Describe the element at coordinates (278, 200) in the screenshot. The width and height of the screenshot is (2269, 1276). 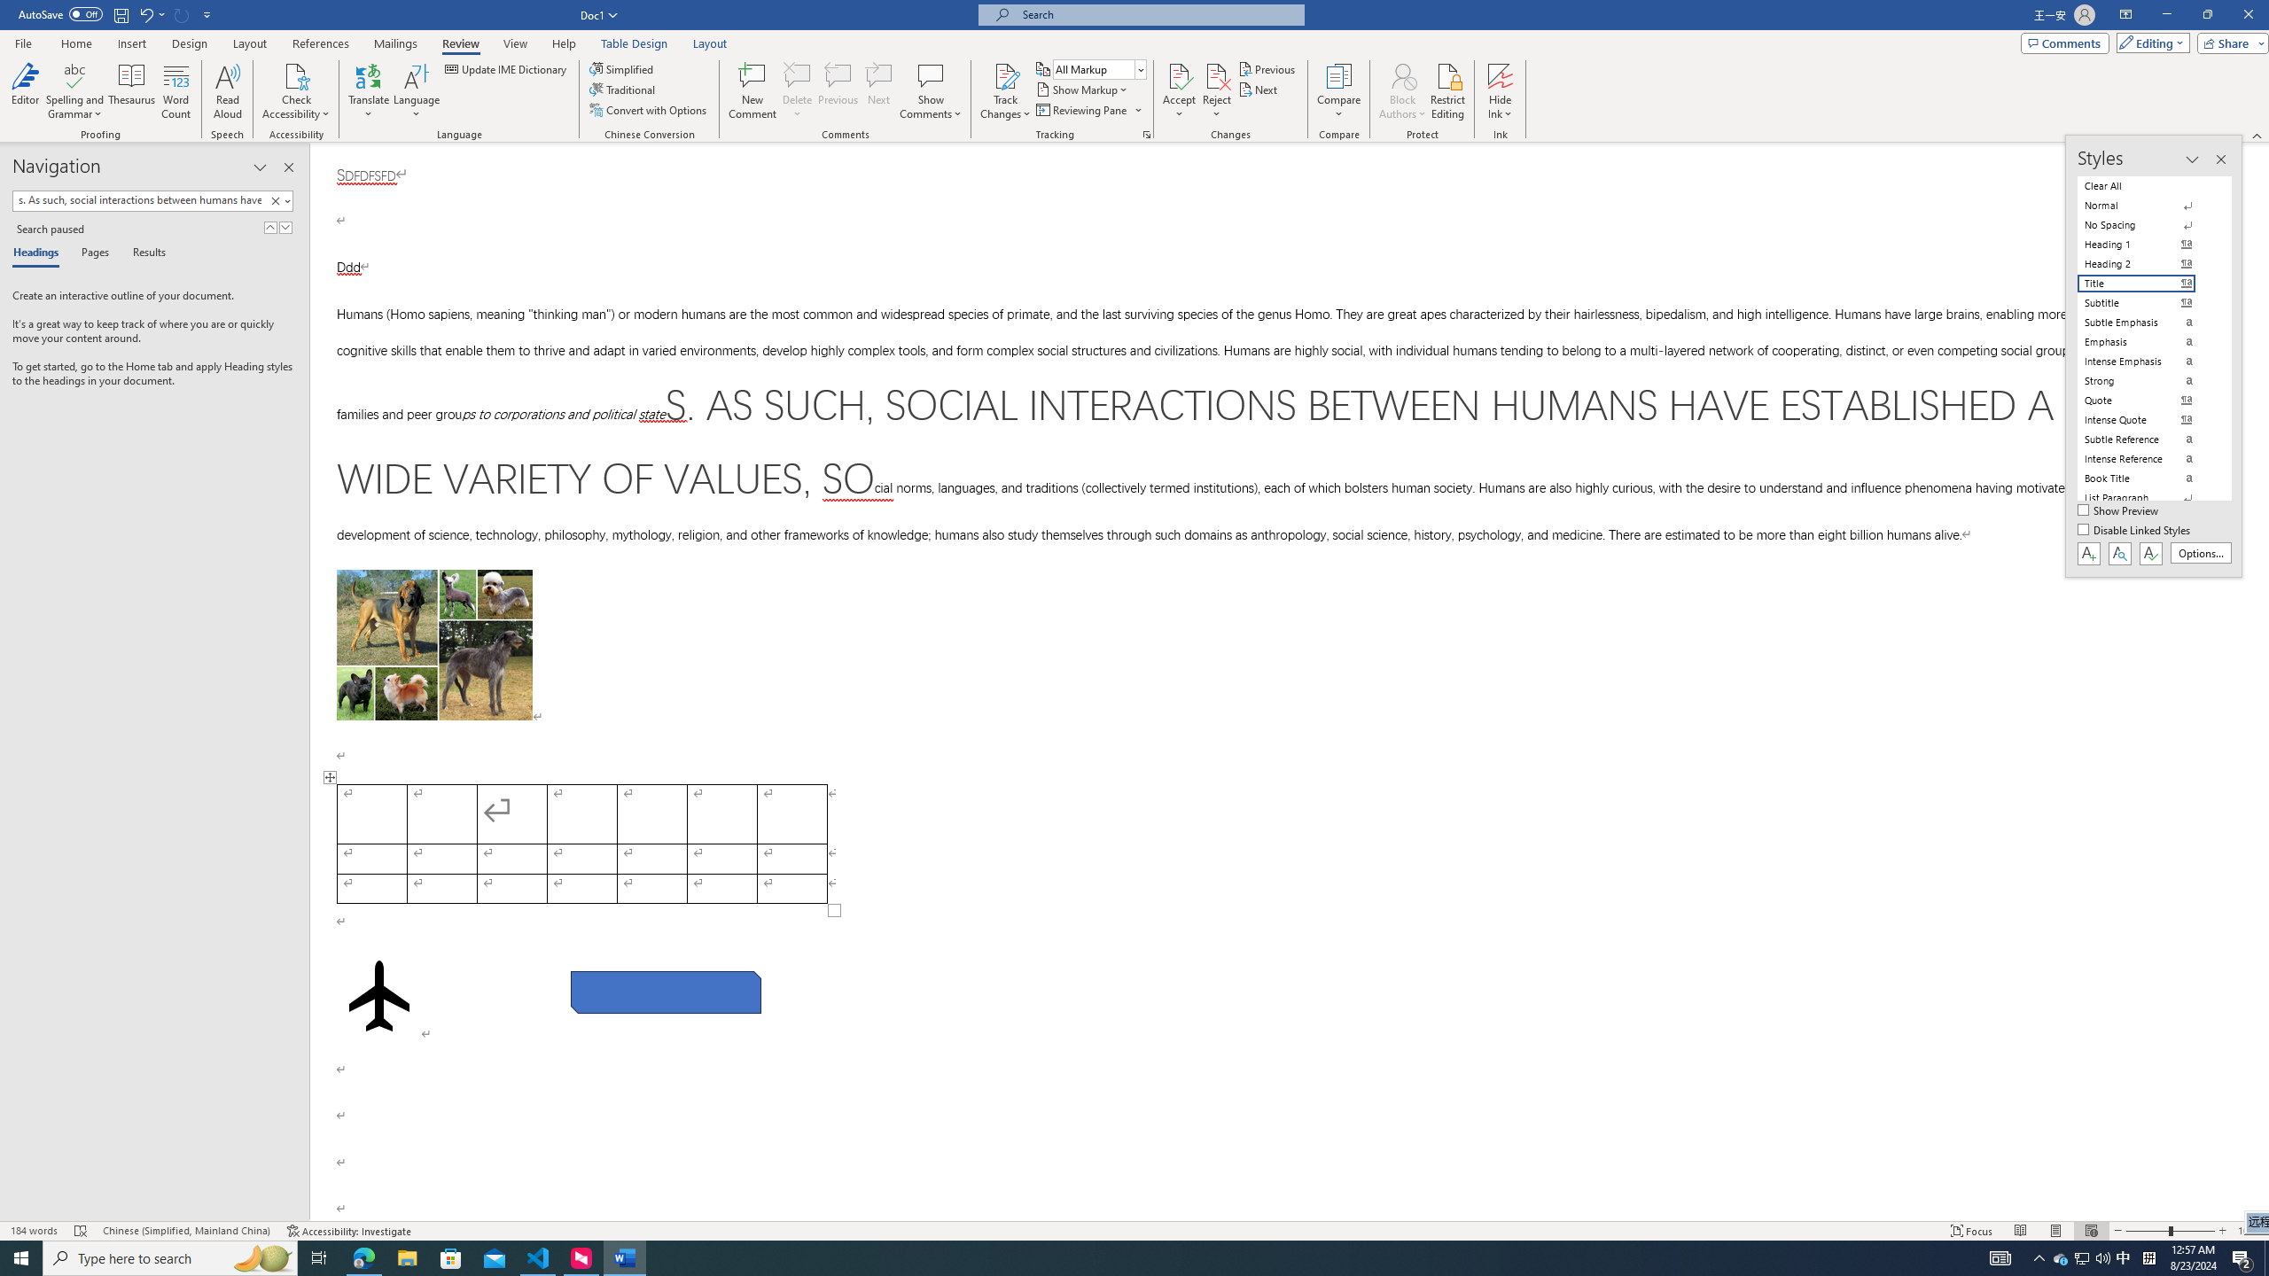
I see `Clear` at that location.